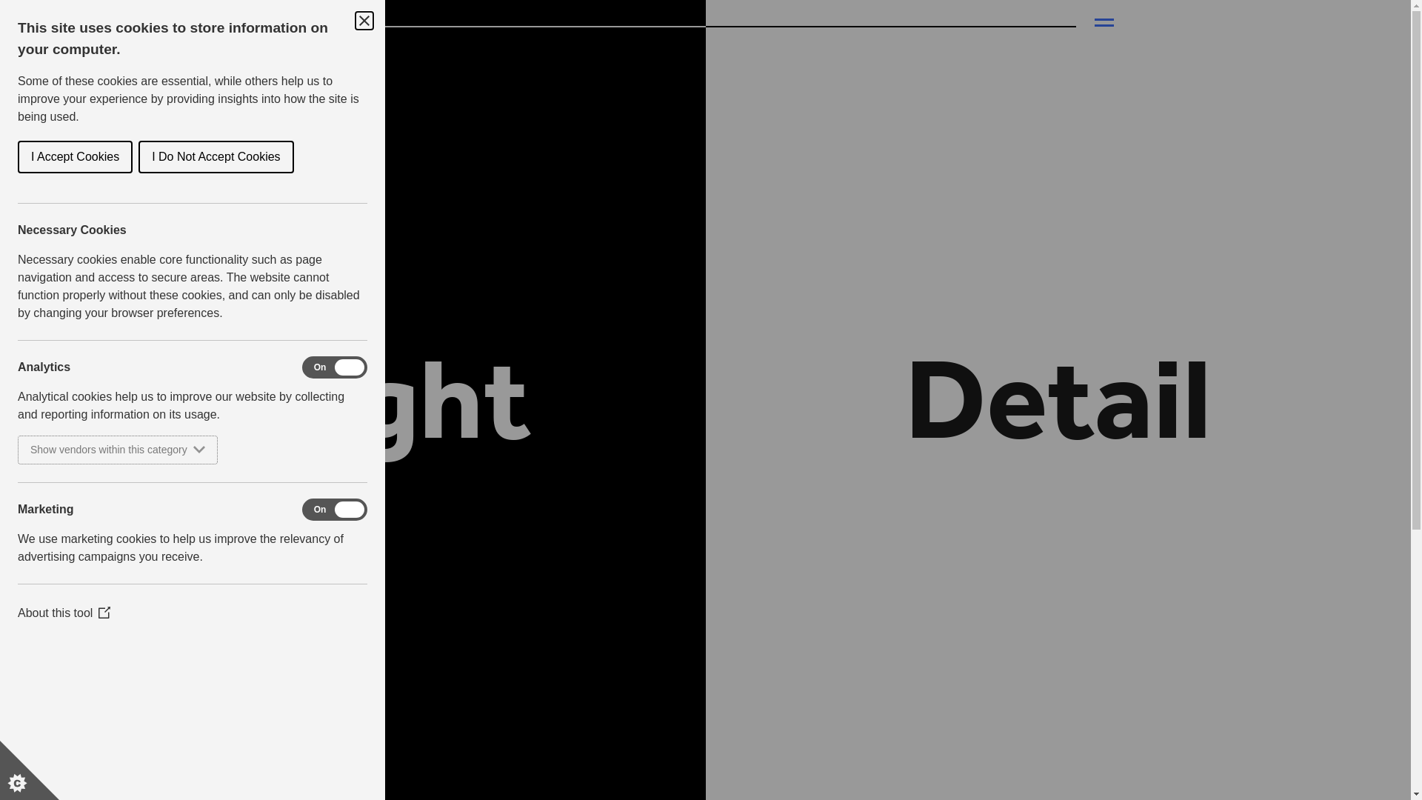 This screenshot has width=1422, height=800. I want to click on I Accept Cookies, so click(76, 157).